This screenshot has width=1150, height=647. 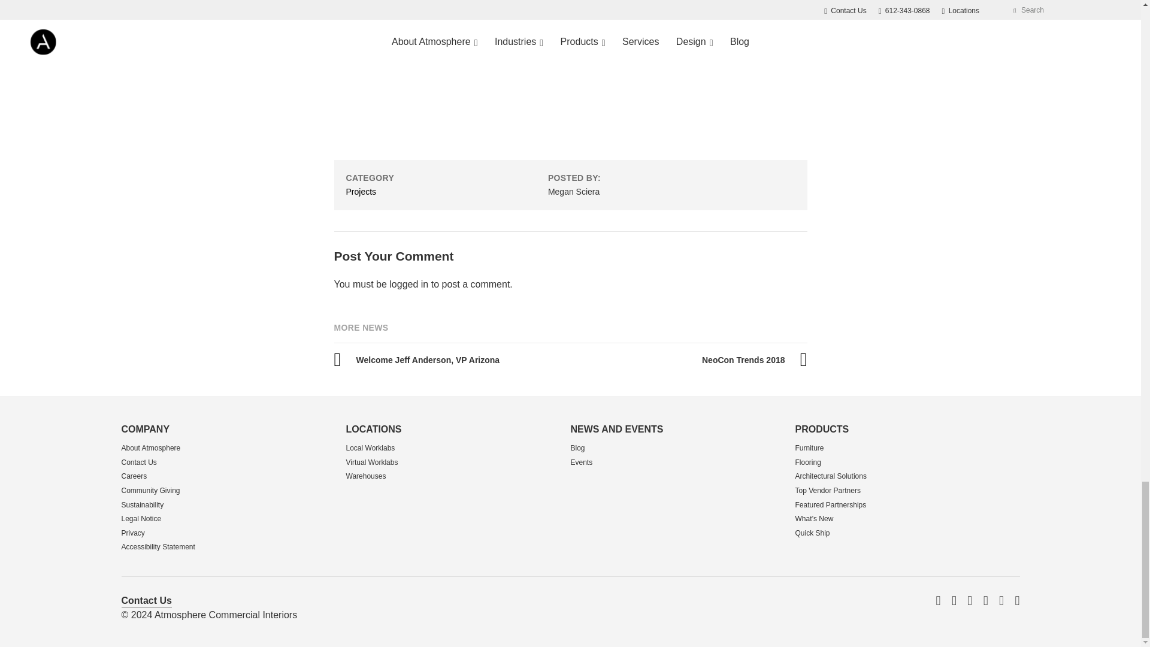 What do you see at coordinates (141, 504) in the screenshot?
I see `Sustainability` at bounding box center [141, 504].